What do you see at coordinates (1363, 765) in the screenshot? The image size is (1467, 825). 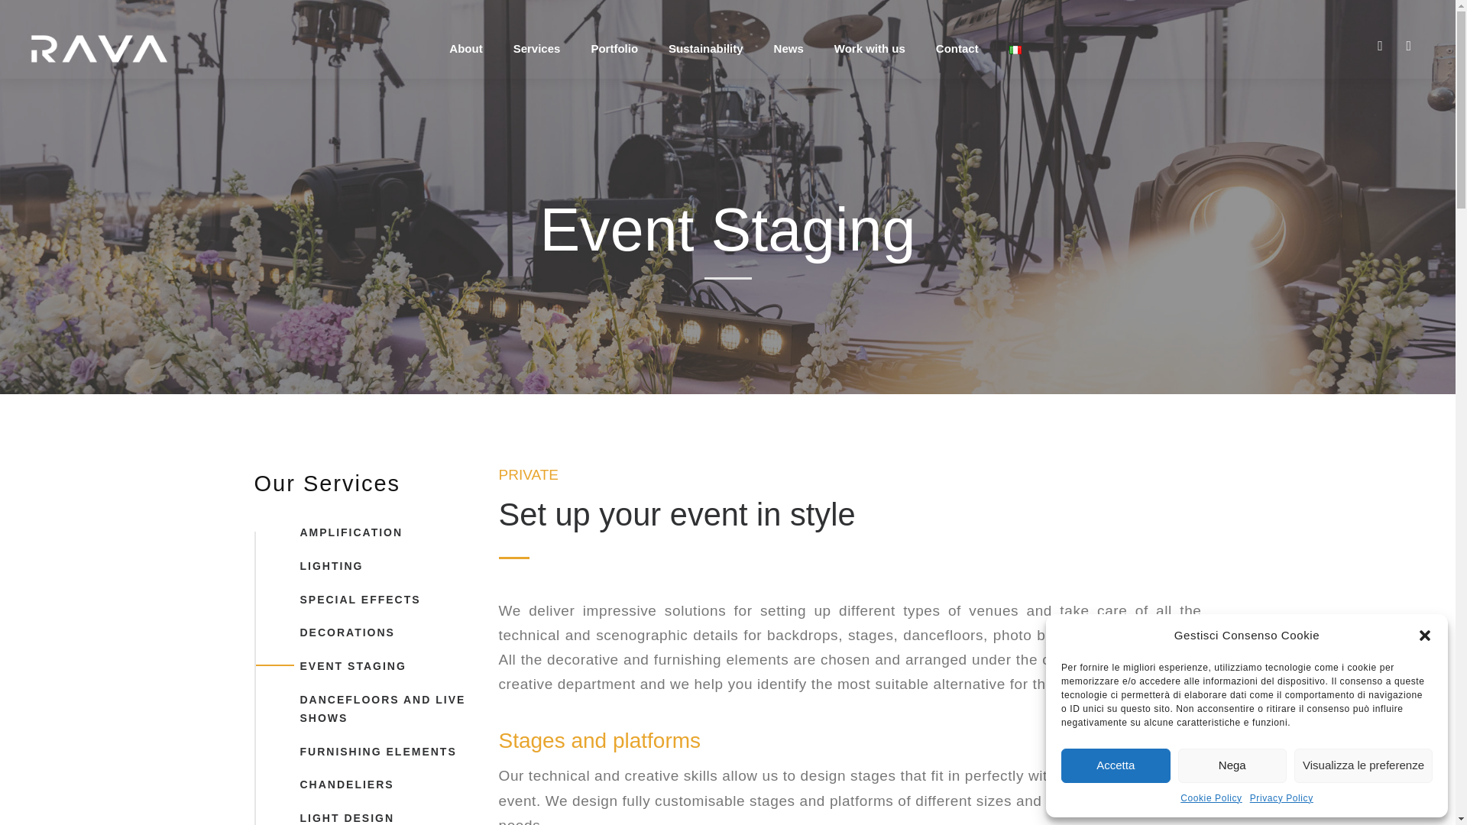 I see `Visualizza le preferenze` at bounding box center [1363, 765].